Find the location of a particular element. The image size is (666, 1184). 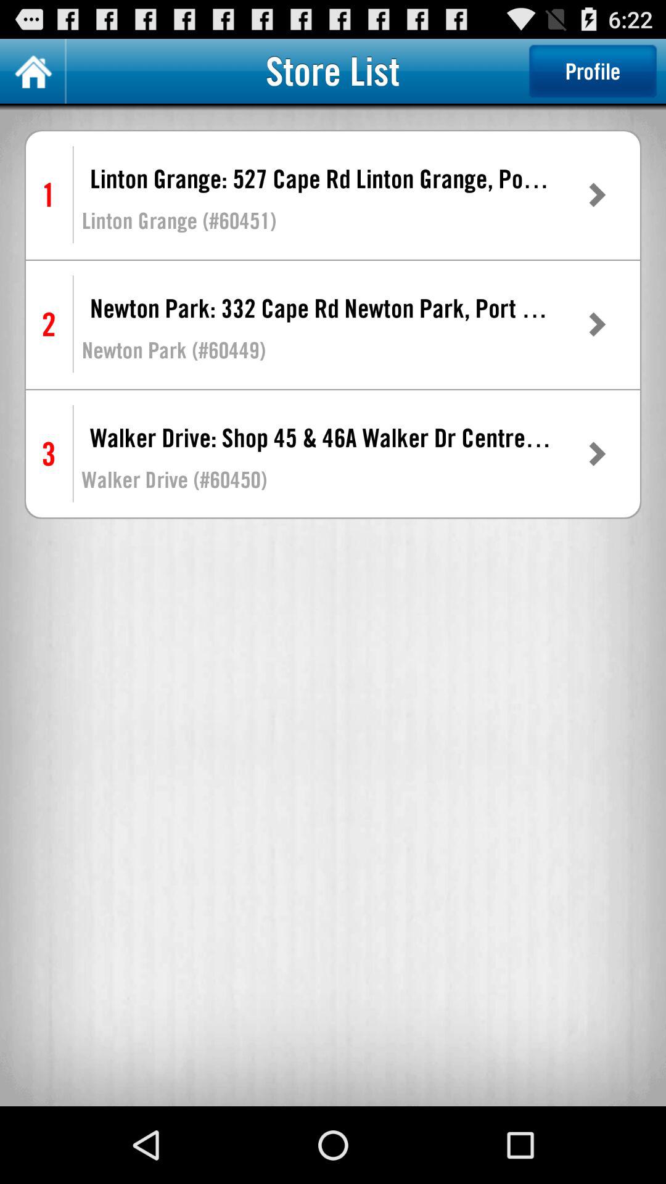

select the icon to the right of linton grange 527 icon is located at coordinates (596, 195).